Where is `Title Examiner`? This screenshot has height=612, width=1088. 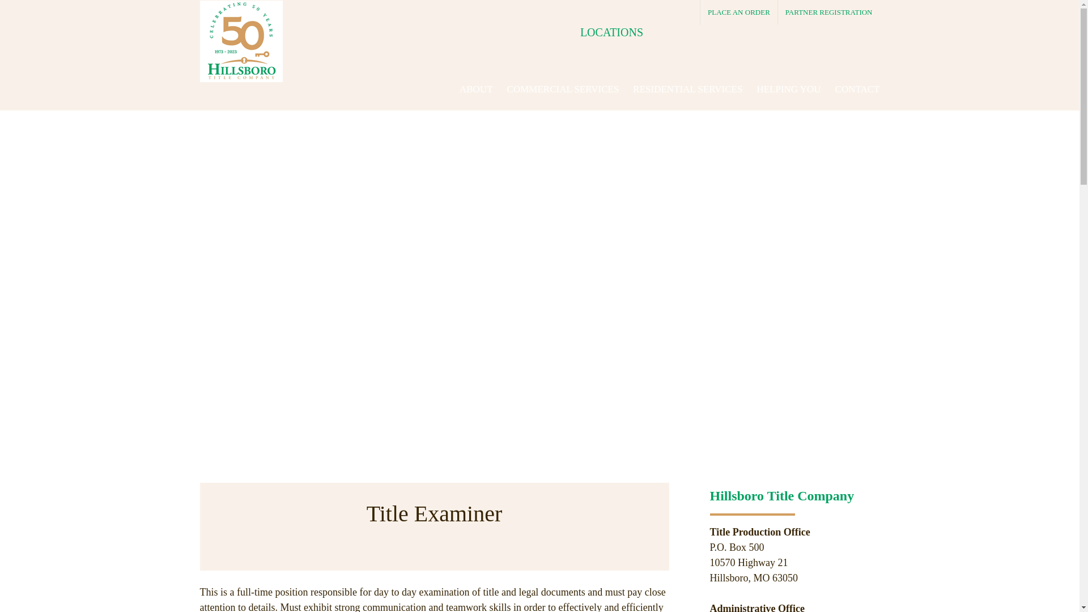 Title Examiner is located at coordinates (434, 526).